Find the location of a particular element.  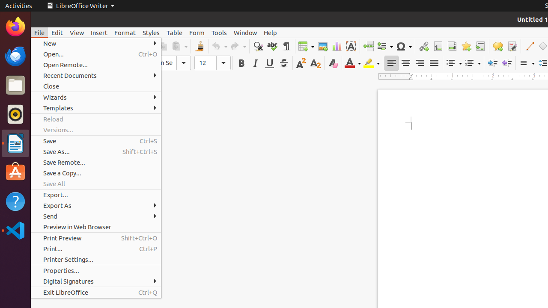

Properties... is located at coordinates (96, 270).